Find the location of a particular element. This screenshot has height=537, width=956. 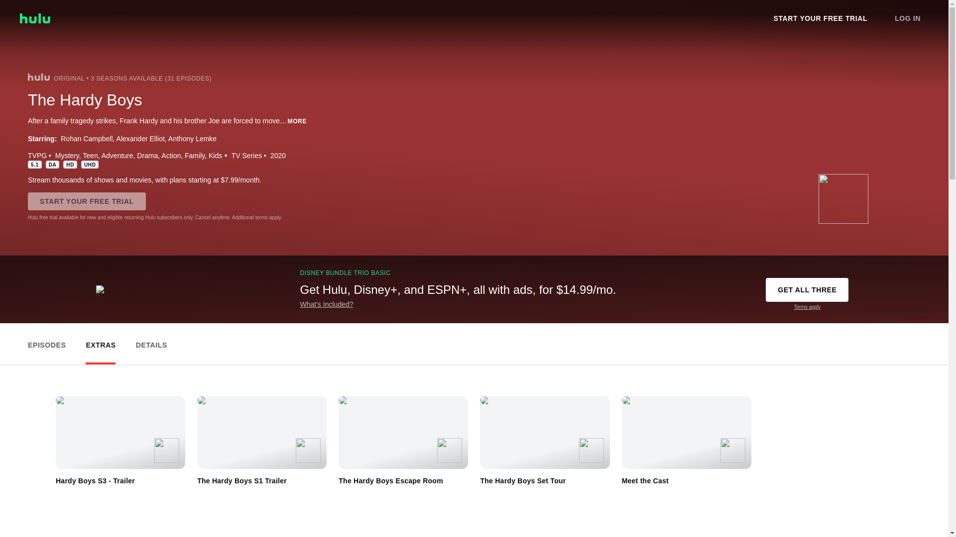

MORE is located at coordinates (297, 121).